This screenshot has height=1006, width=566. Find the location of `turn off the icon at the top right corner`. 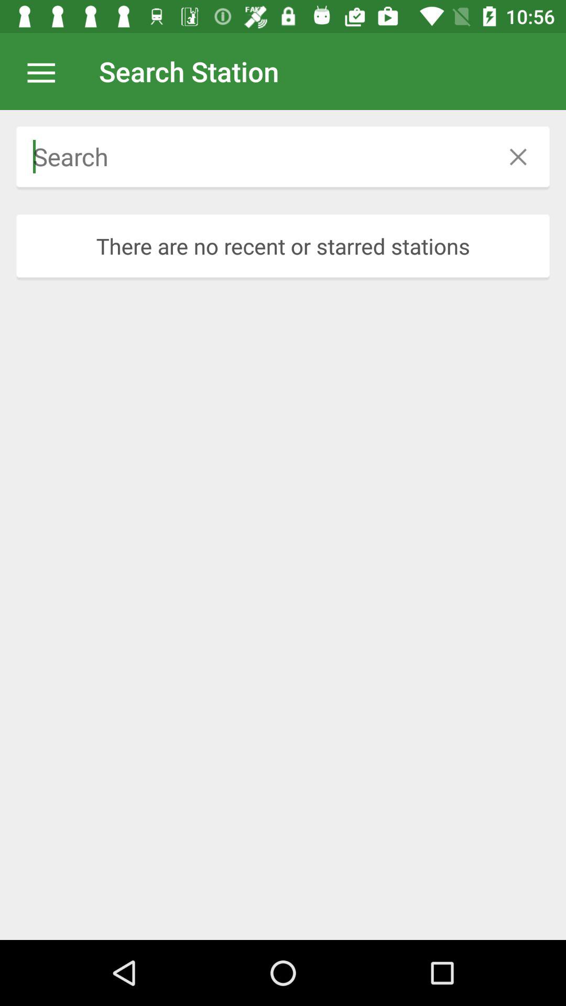

turn off the icon at the top right corner is located at coordinates (518, 156).